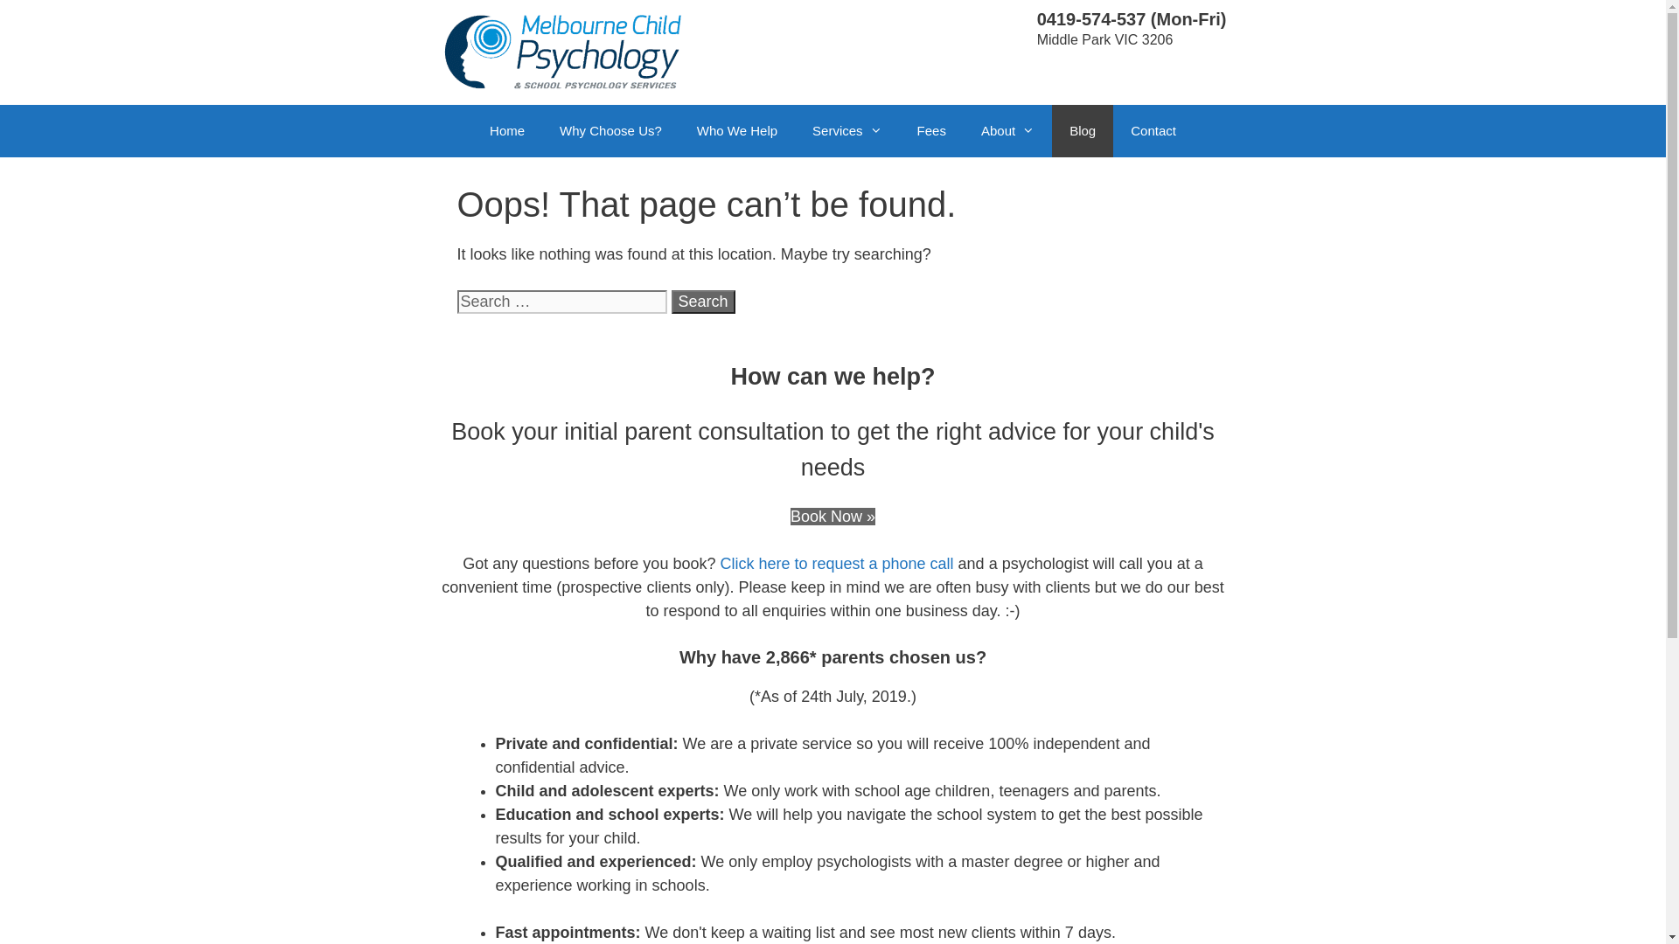 This screenshot has height=944, width=1679. Describe the element at coordinates (1083, 131) in the screenshot. I see `Blog` at that location.